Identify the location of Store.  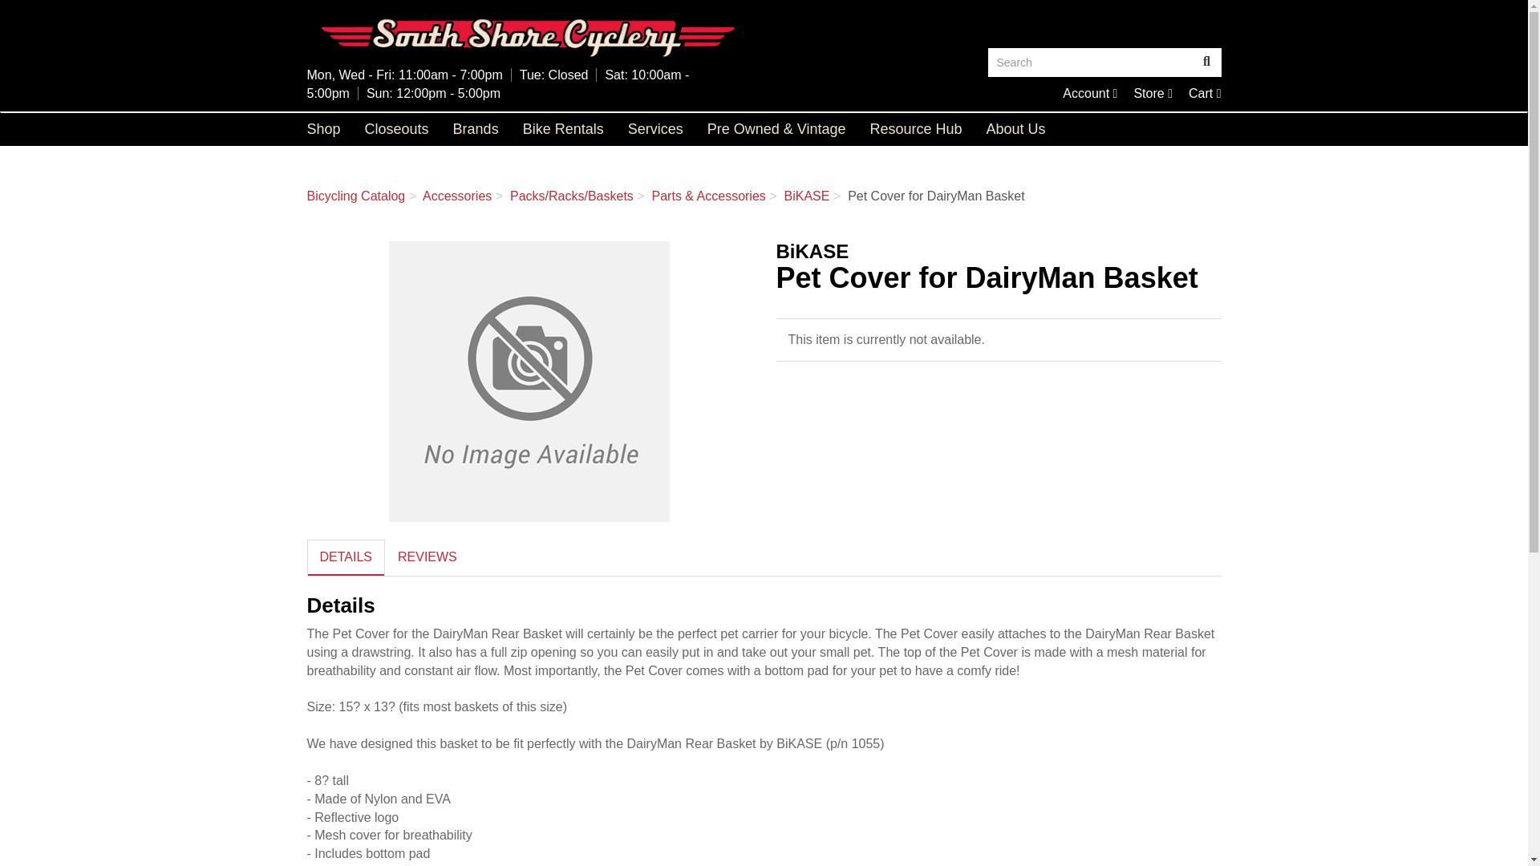
(1091, 63).